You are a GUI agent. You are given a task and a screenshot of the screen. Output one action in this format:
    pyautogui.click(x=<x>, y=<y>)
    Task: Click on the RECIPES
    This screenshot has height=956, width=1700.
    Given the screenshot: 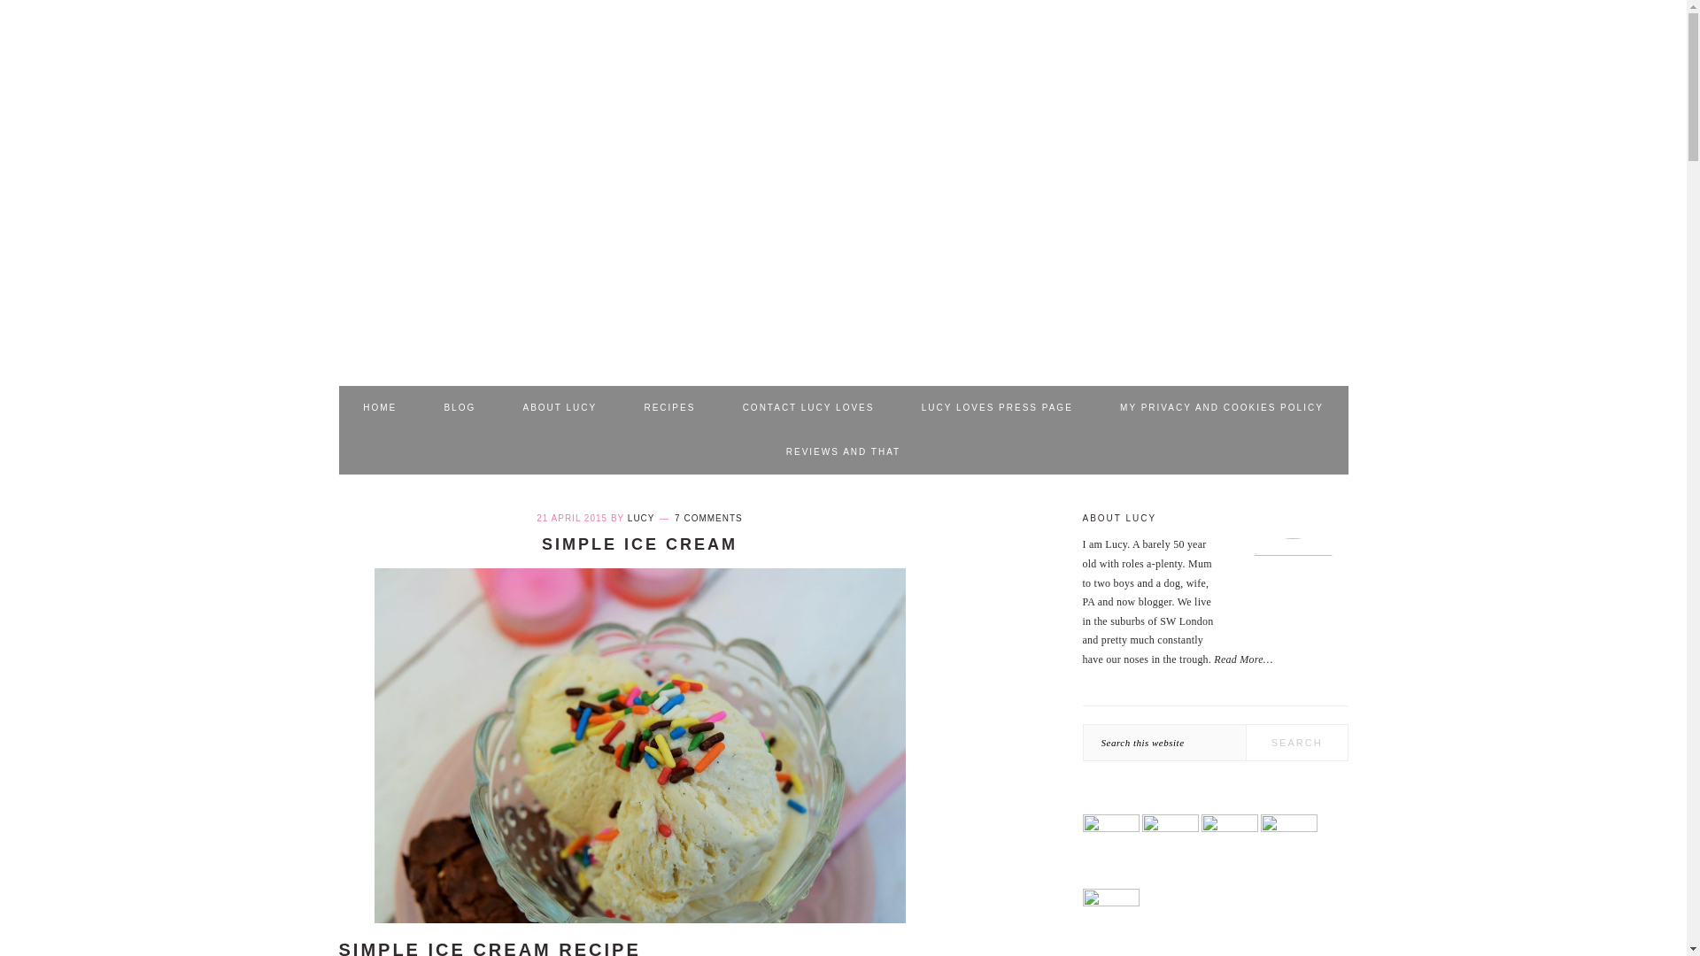 What is the action you would take?
    pyautogui.click(x=669, y=408)
    